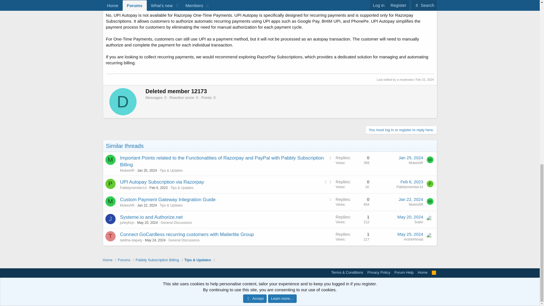 This screenshot has height=306, width=544. What do you see at coordinates (411, 158) in the screenshot?
I see `Jan 25, 2024 at 12:13 PM` at bounding box center [411, 158].